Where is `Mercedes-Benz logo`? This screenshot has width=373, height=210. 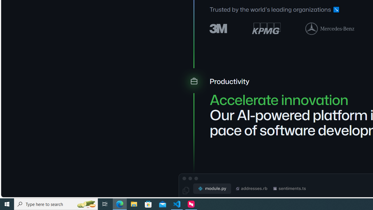 Mercedes-Benz logo is located at coordinates (330, 28).